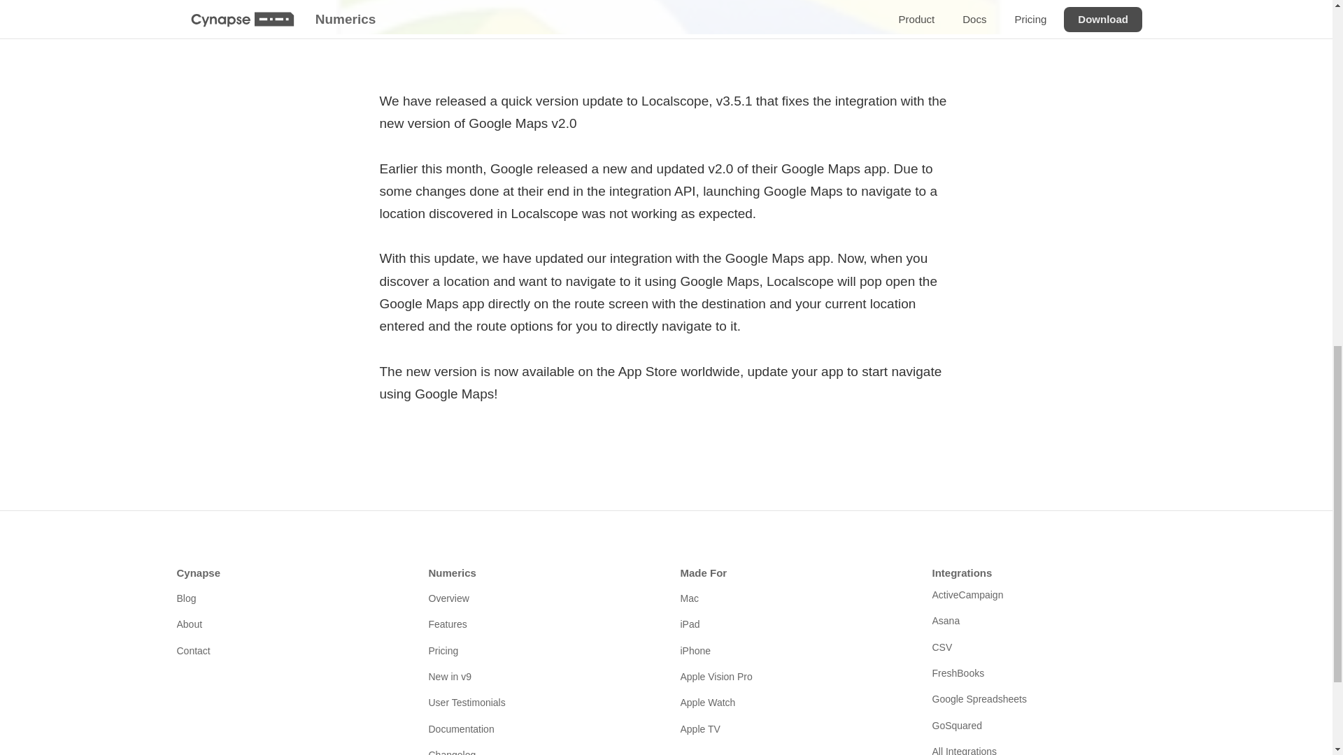 The image size is (1343, 755). What do you see at coordinates (288, 598) in the screenshot?
I see `Blog` at bounding box center [288, 598].